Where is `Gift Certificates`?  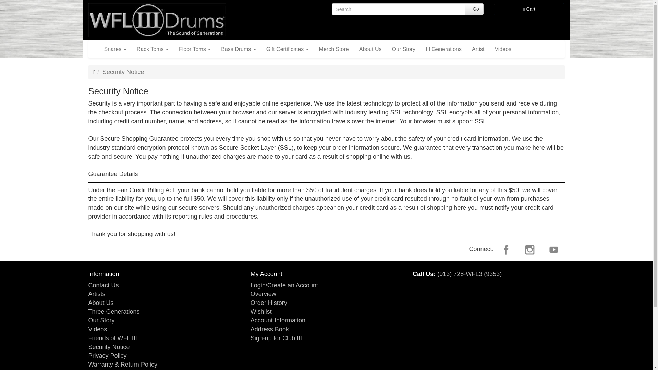 Gift Certificates is located at coordinates (287, 49).